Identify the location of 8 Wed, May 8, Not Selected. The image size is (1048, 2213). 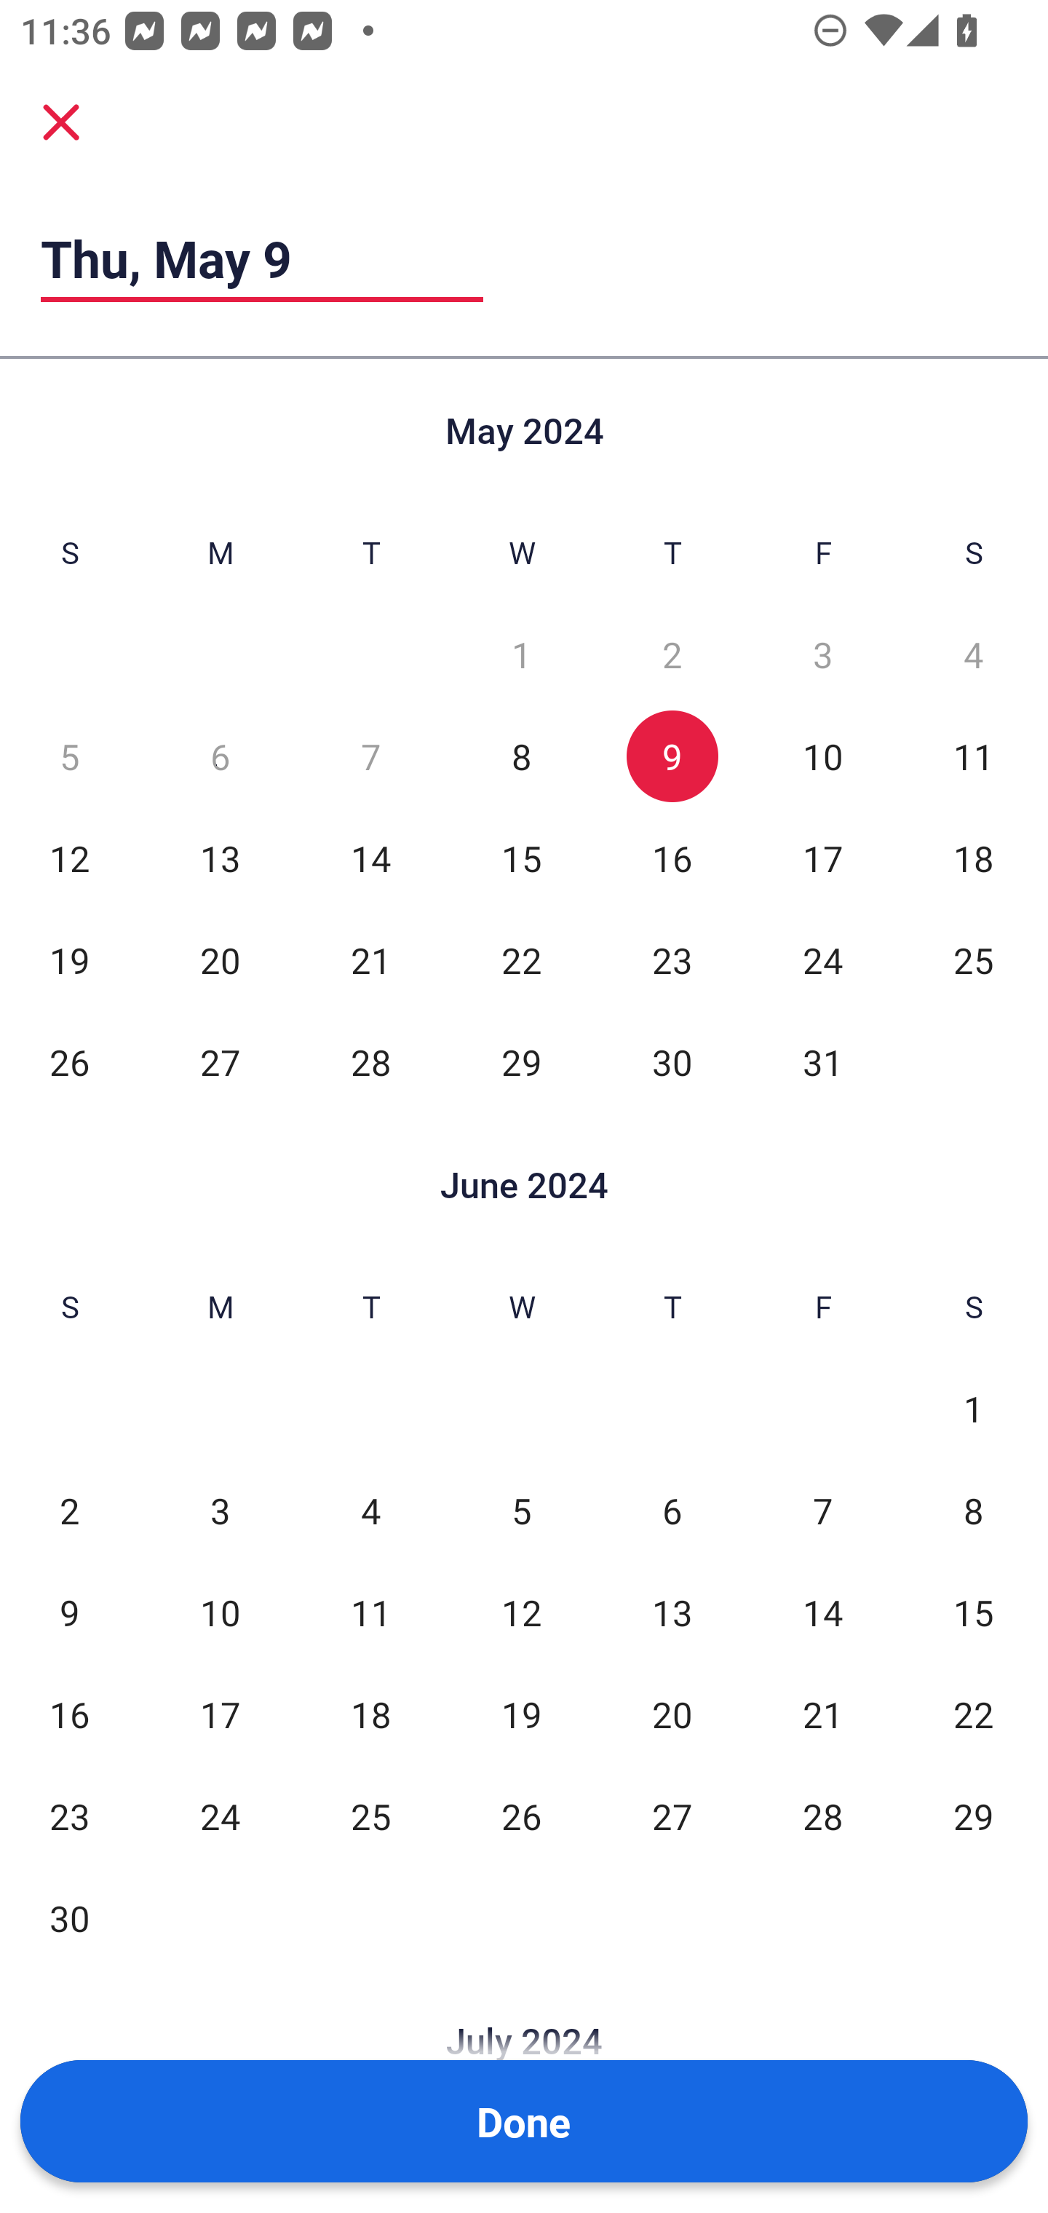
(521, 756).